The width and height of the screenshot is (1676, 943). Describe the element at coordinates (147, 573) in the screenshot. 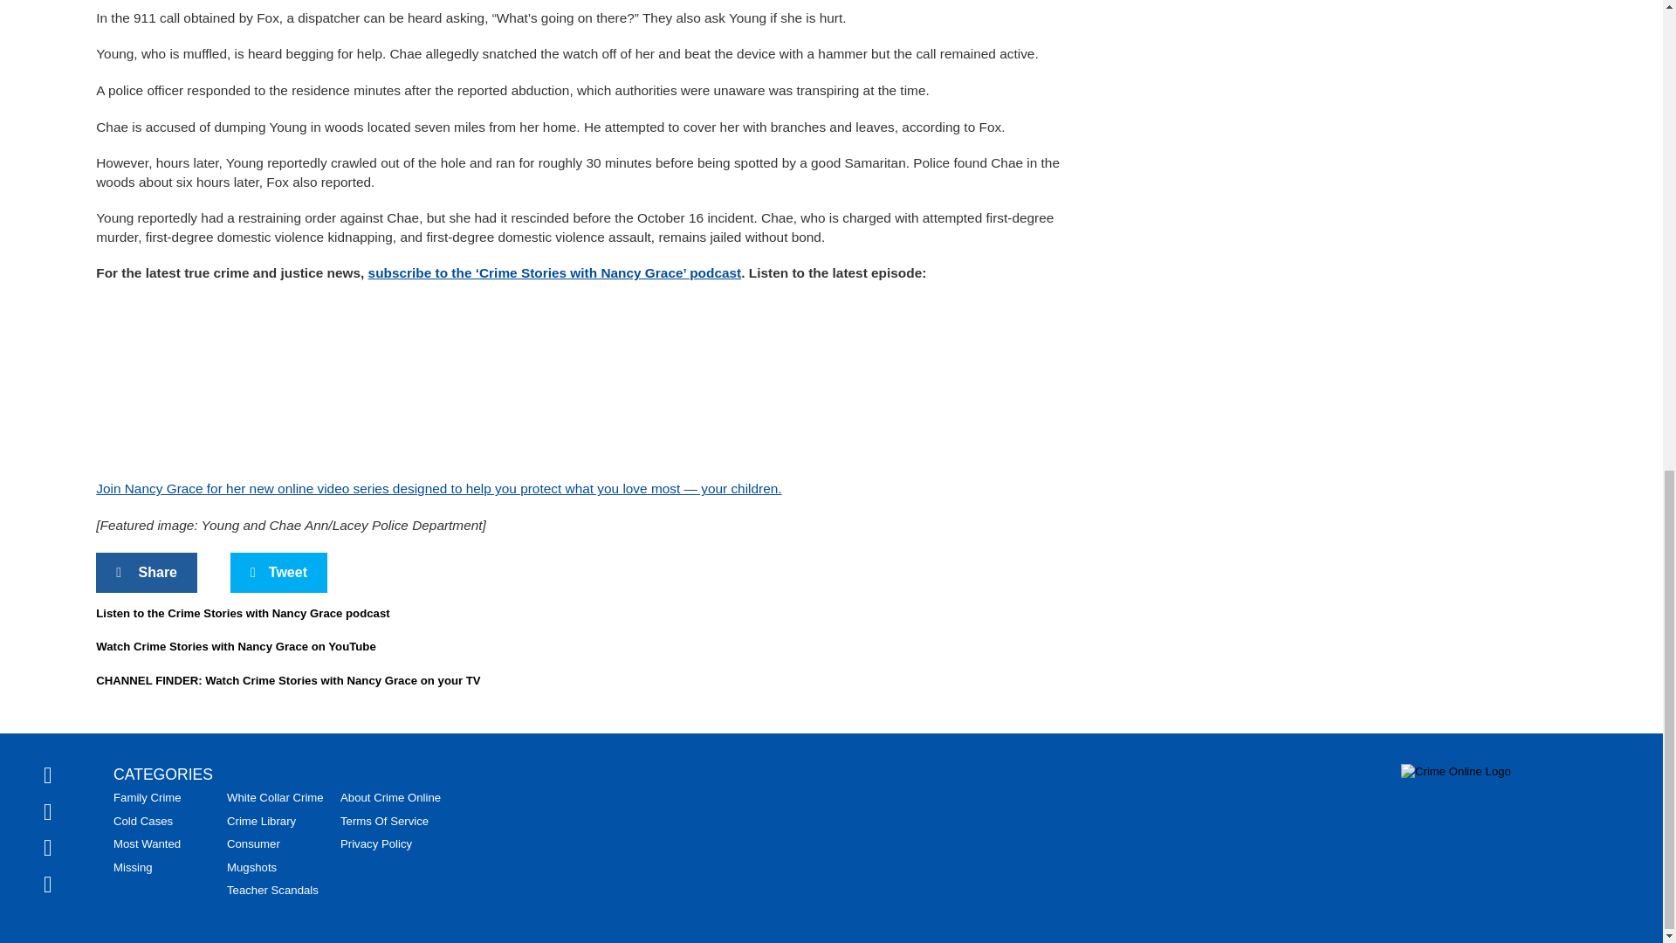

I see `Share` at that location.